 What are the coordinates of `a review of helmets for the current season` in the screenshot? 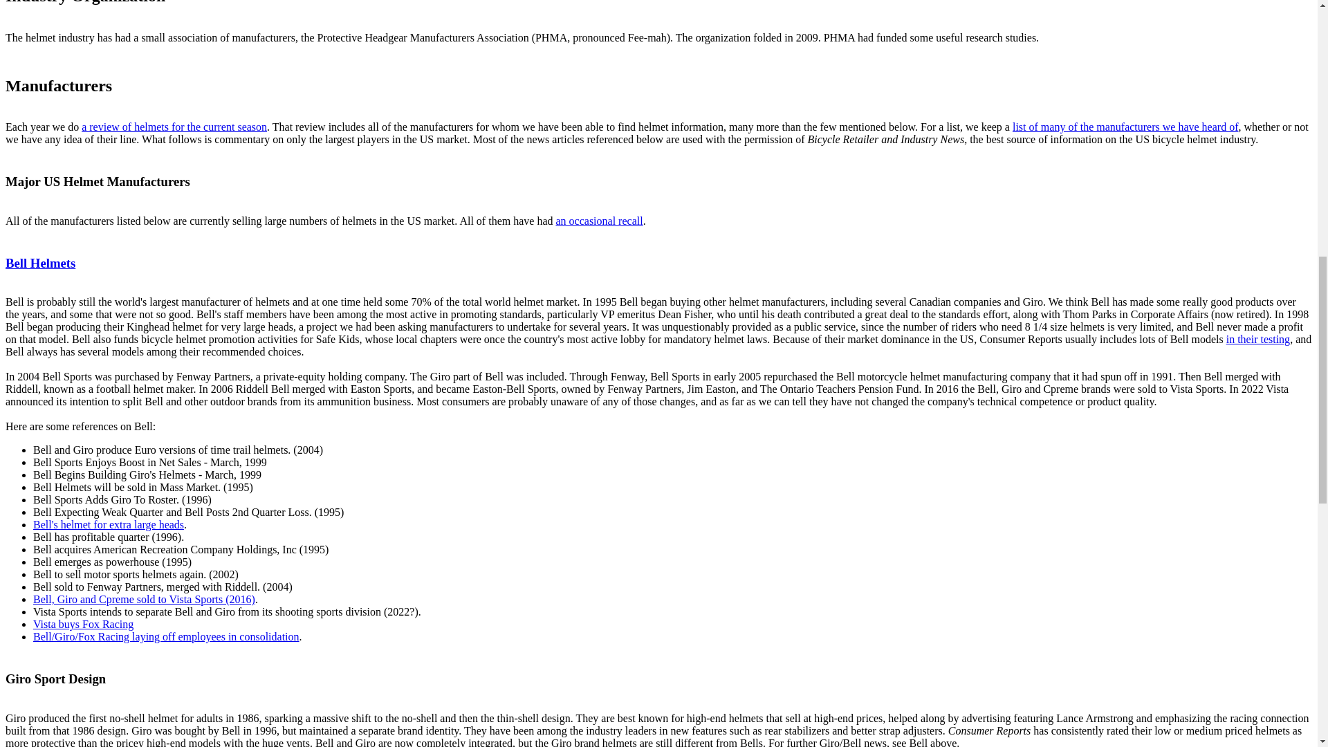 It's located at (174, 127).